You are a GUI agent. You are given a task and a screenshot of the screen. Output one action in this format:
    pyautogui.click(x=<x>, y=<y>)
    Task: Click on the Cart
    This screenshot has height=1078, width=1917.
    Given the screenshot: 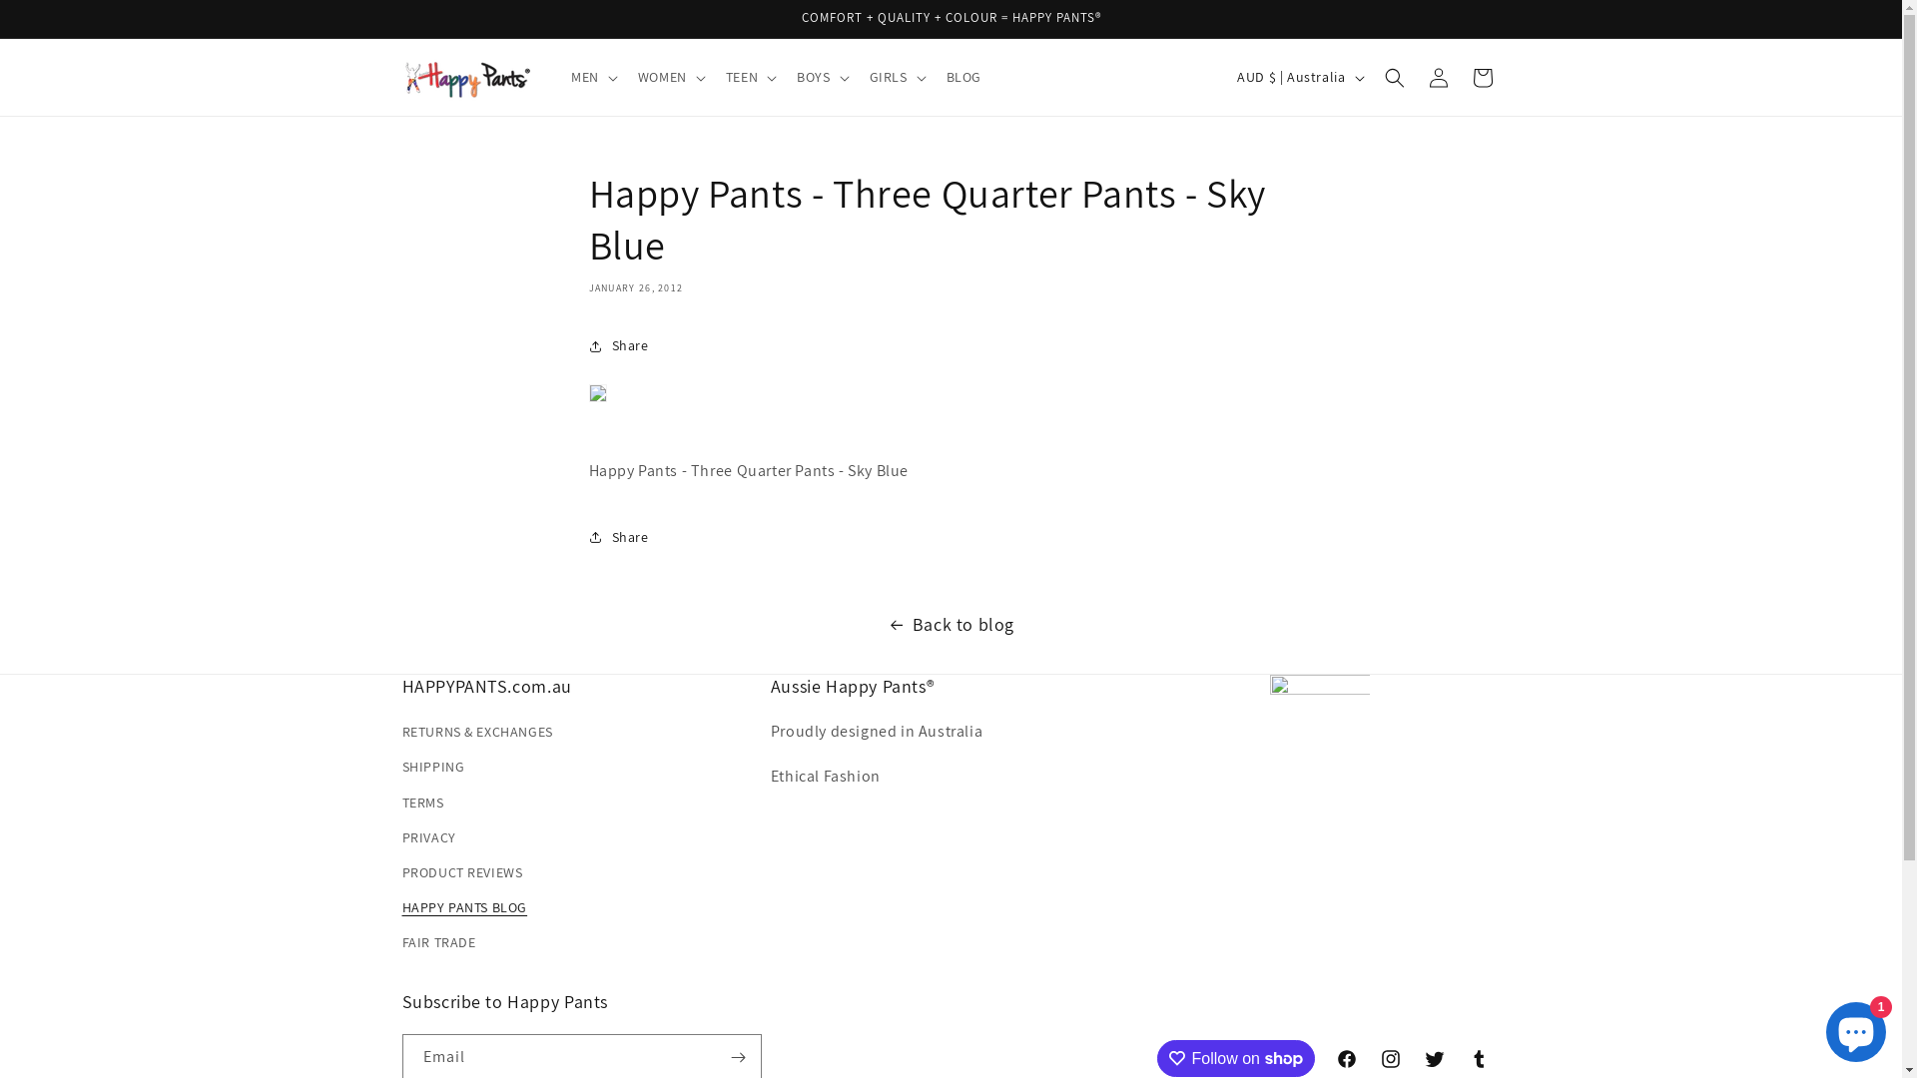 What is the action you would take?
    pyautogui.click(x=1482, y=78)
    